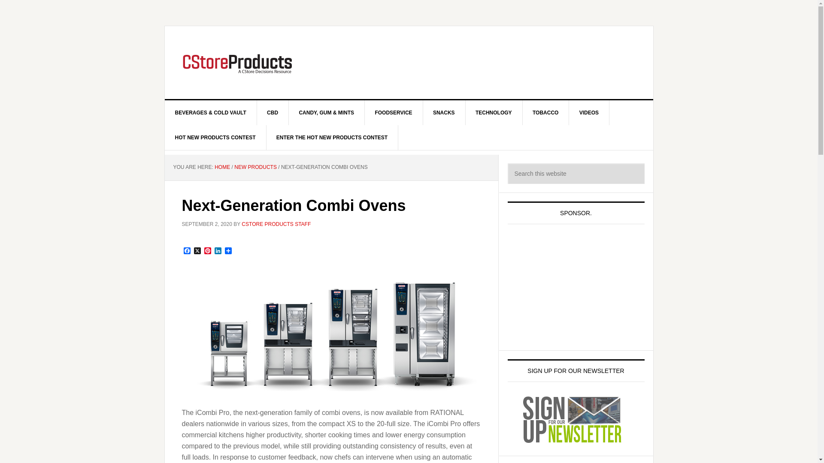  I want to click on Facebook, so click(187, 251).